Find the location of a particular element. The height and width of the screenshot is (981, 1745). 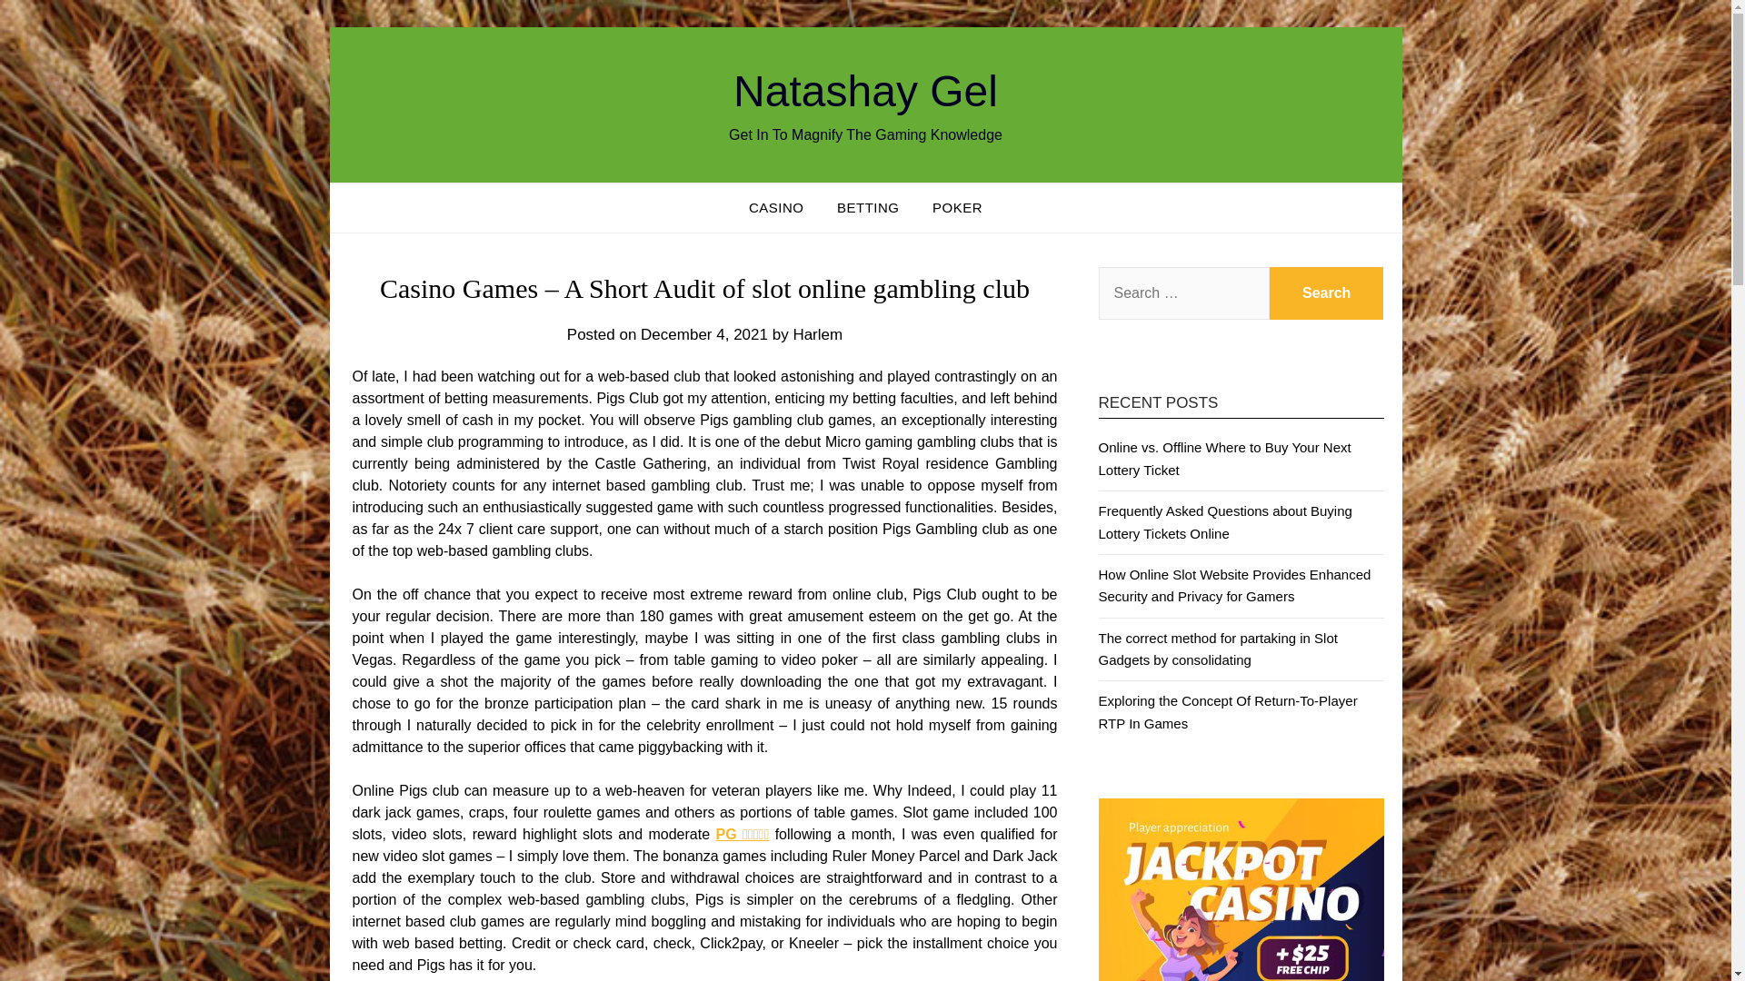

Online vs. Offline Where to Buy Your Next Lottery Ticket is located at coordinates (1223, 458).